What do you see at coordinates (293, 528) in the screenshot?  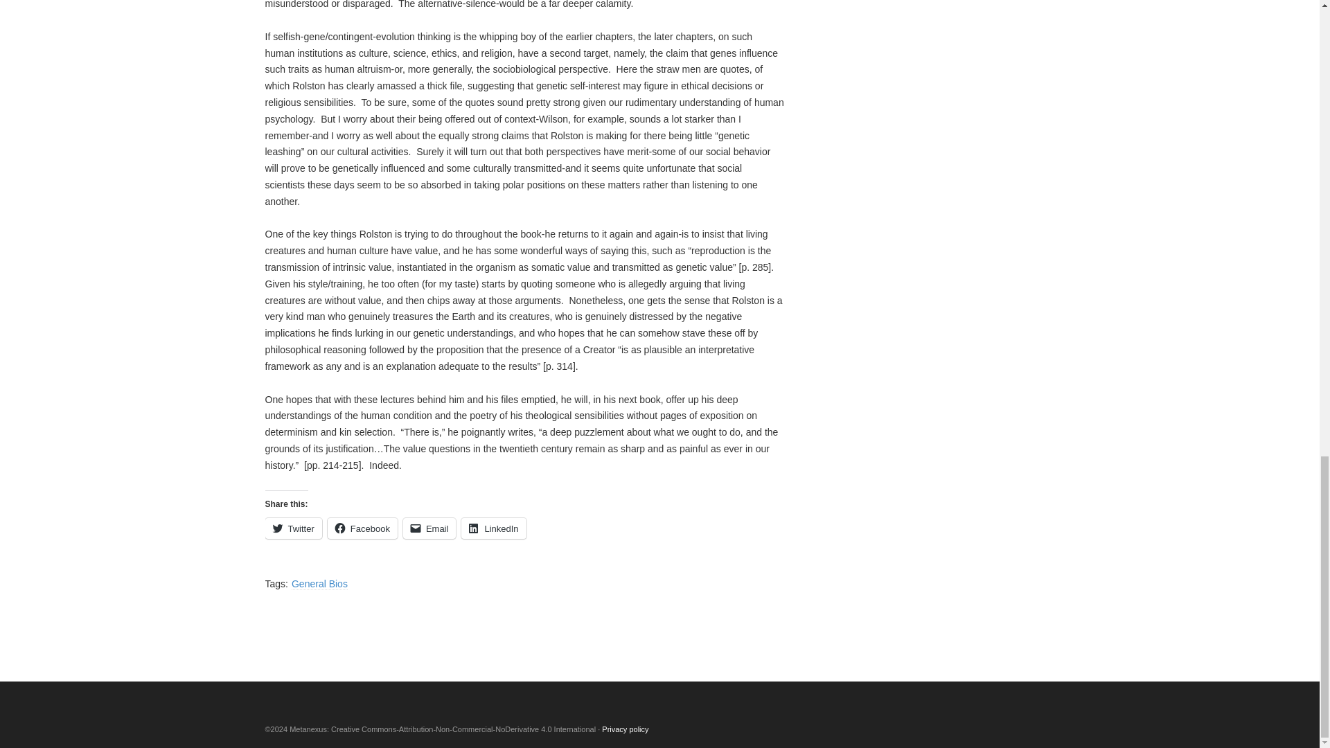 I see `Twitter` at bounding box center [293, 528].